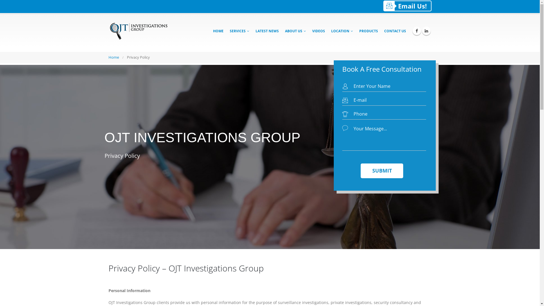  What do you see at coordinates (395, 31) in the screenshot?
I see `CONTACT US` at bounding box center [395, 31].